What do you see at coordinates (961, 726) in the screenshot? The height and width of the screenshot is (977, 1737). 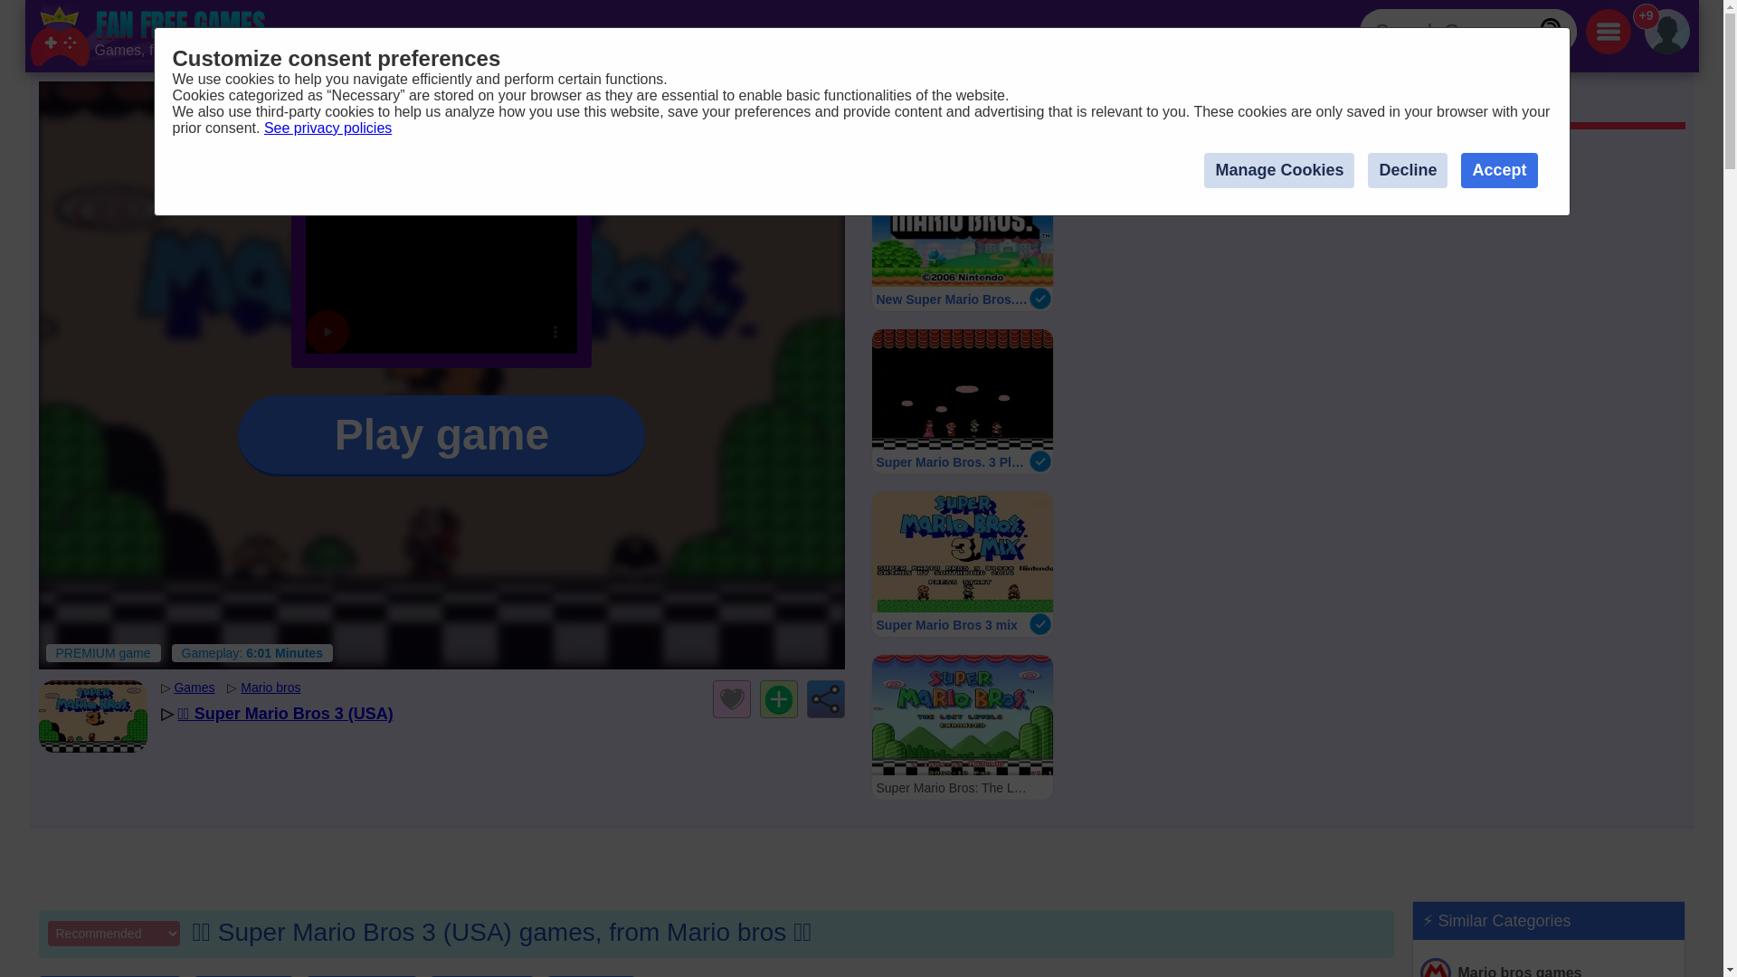 I see `Super Mario Bros. 3 Plus Beta 1.0` at bounding box center [961, 726].